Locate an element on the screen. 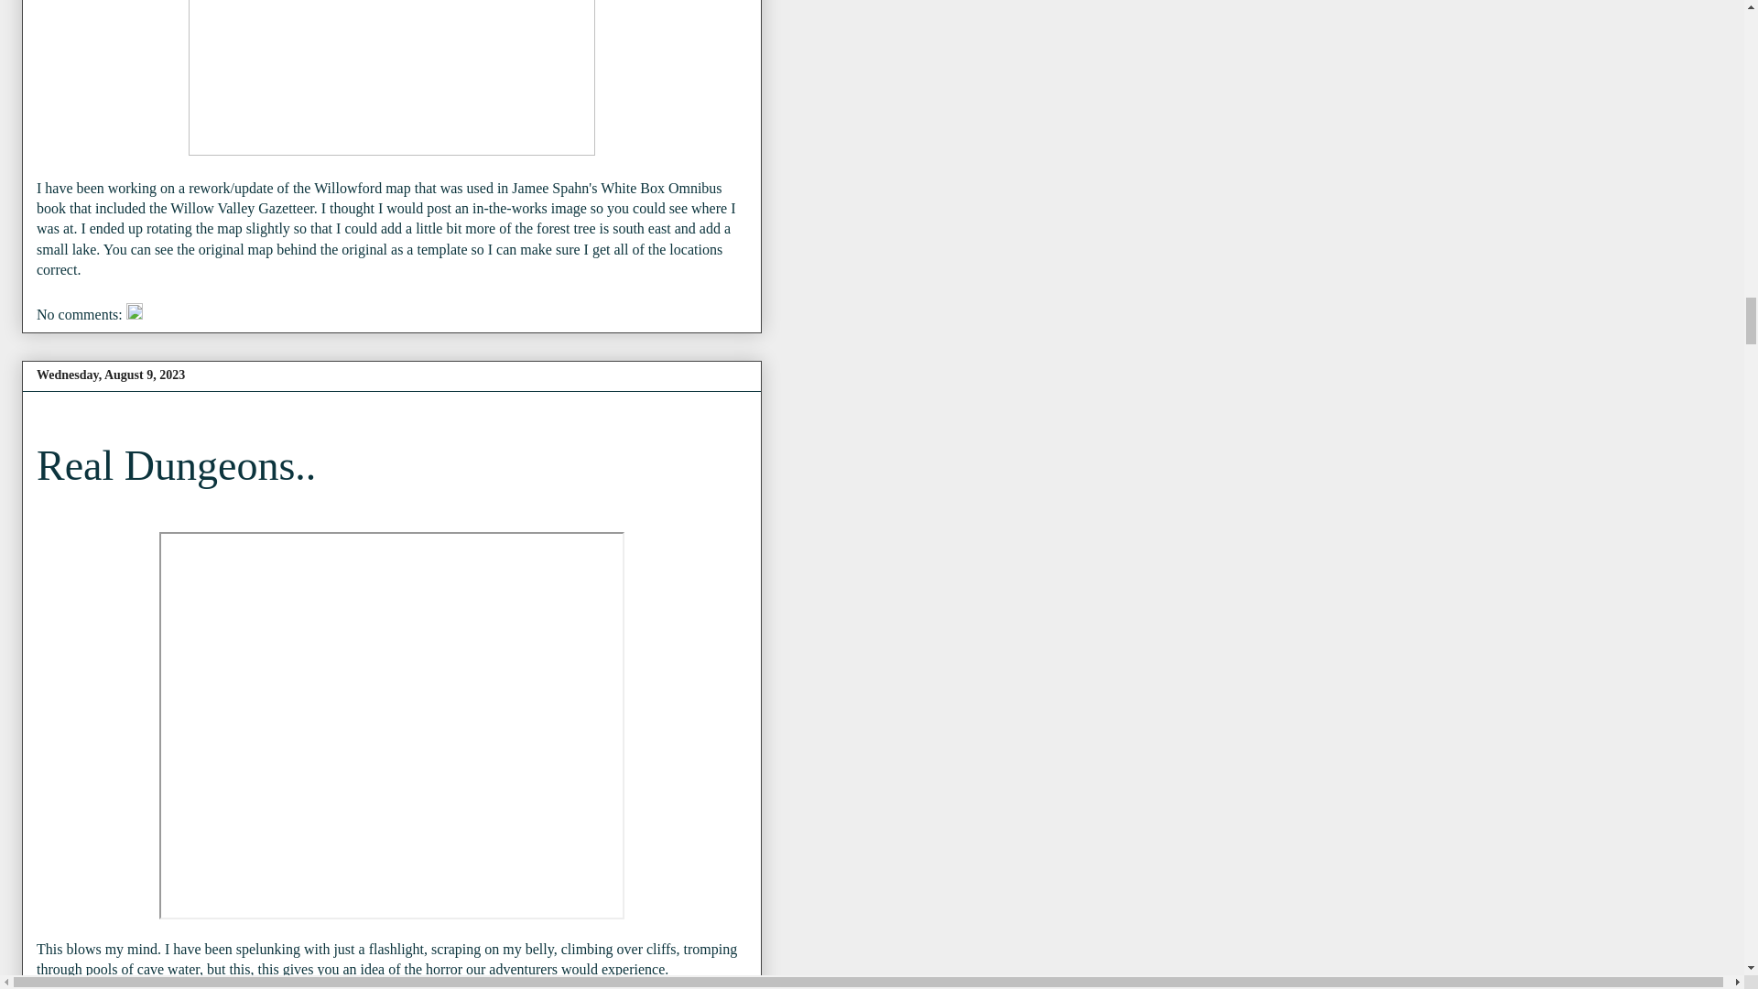  Edit Post is located at coordinates (134, 314).